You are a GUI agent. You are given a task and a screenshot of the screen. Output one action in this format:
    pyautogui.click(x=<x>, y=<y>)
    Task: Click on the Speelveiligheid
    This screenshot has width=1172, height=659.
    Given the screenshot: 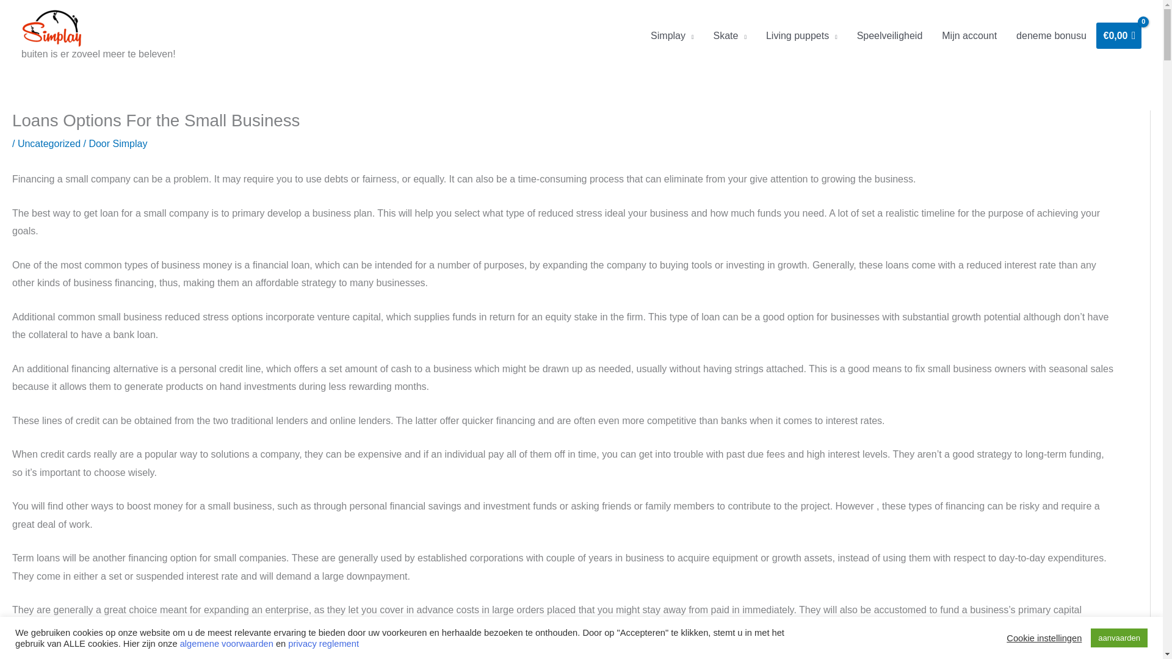 What is the action you would take?
    pyautogui.click(x=890, y=35)
    